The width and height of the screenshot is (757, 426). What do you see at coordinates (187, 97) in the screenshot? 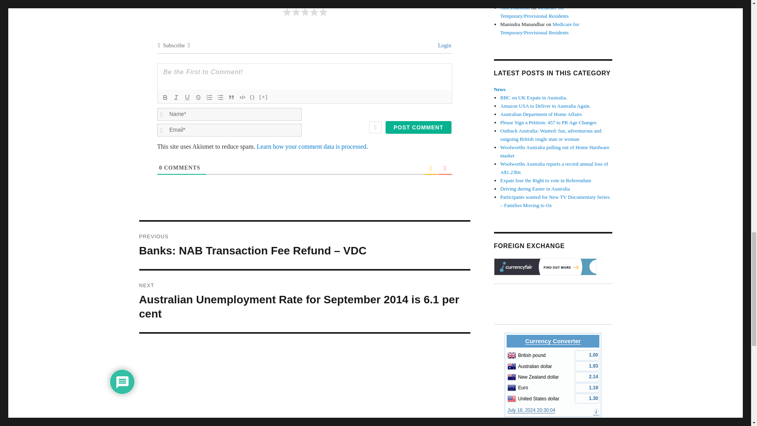
I see `Underline` at bounding box center [187, 97].